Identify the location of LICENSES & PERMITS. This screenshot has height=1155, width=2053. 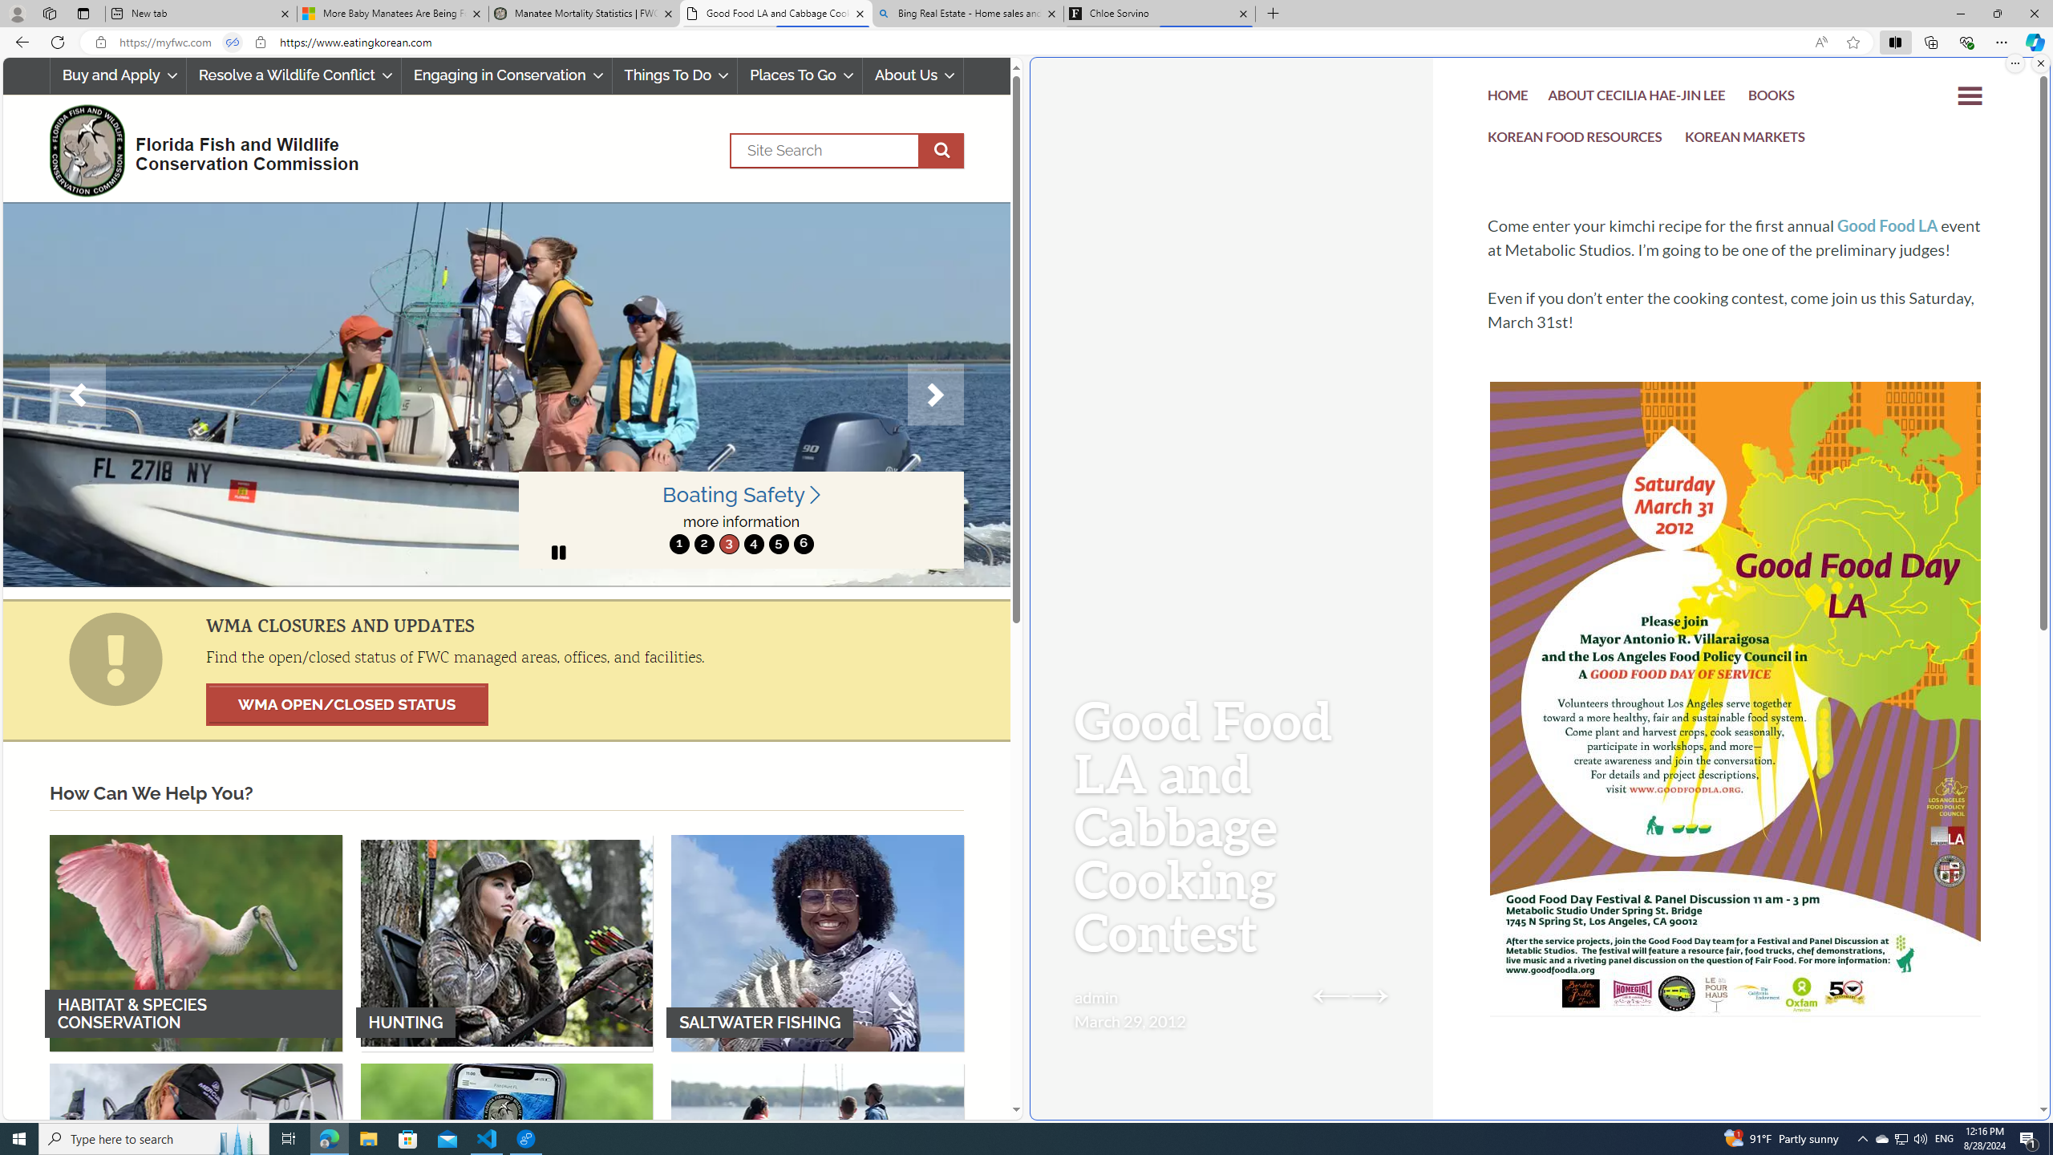
(506, 1171).